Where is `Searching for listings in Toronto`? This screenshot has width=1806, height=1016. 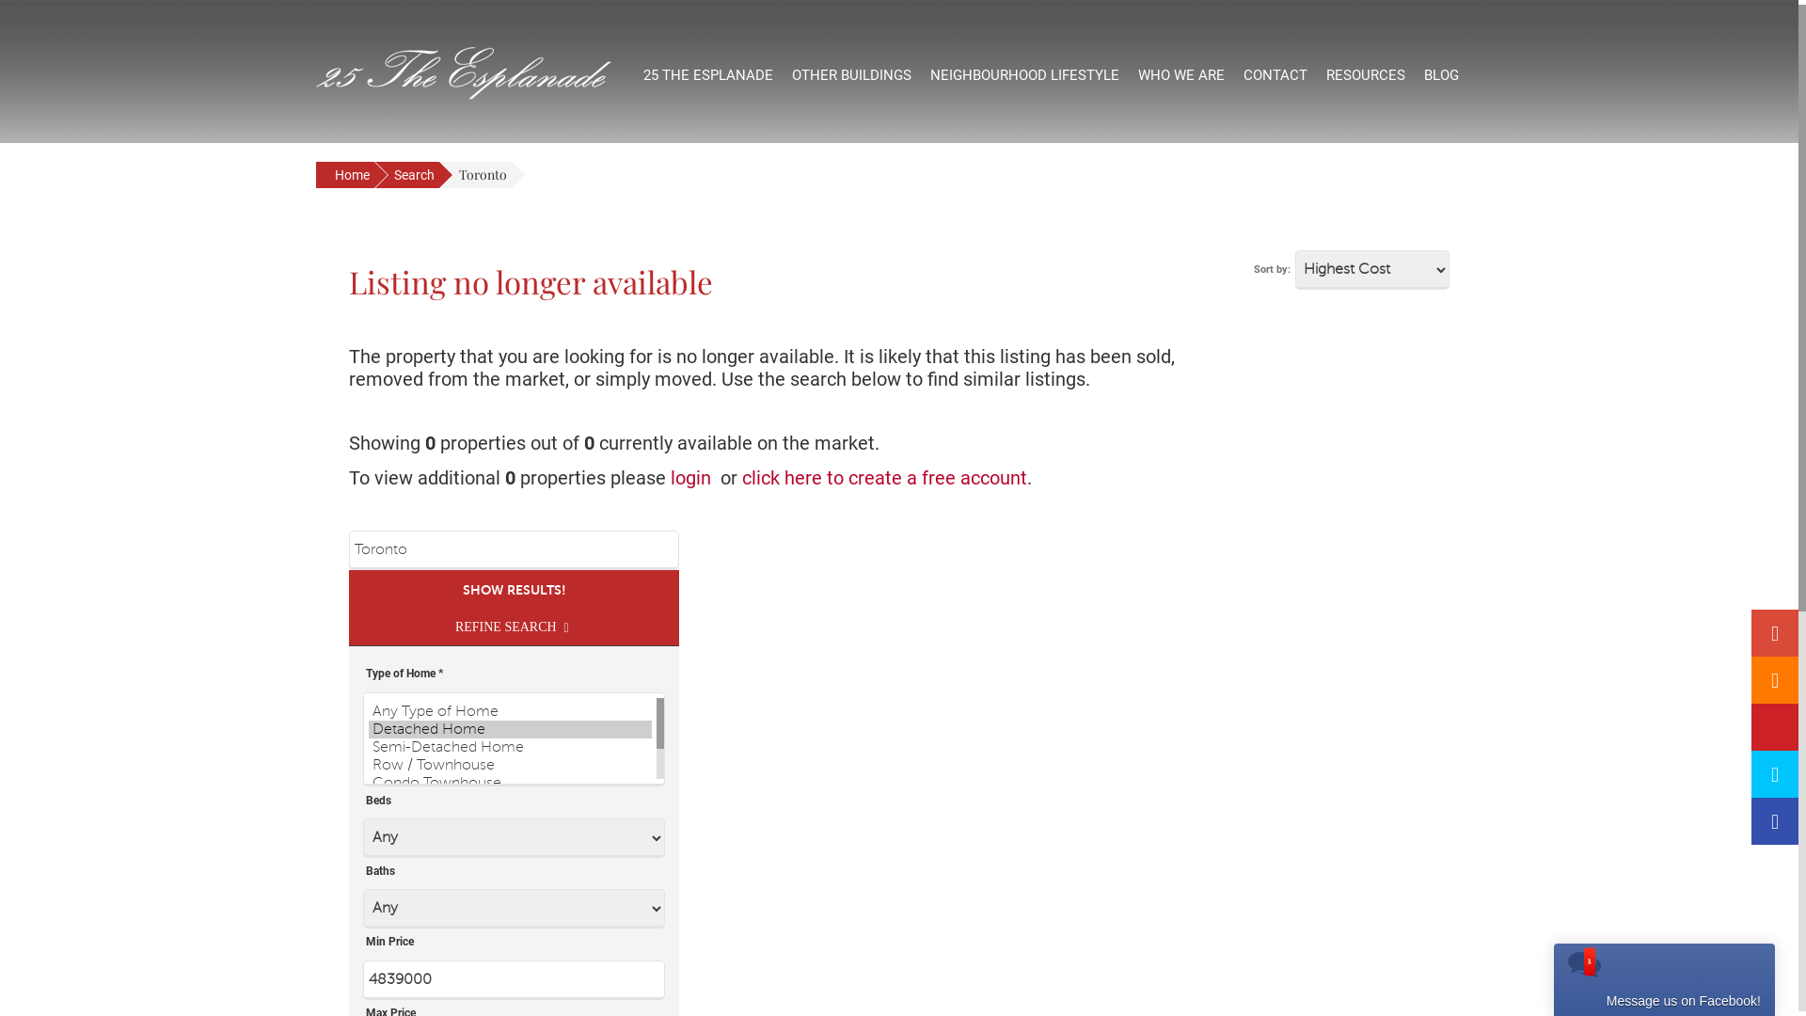
Searching for listings in Toronto is located at coordinates (464, 73).